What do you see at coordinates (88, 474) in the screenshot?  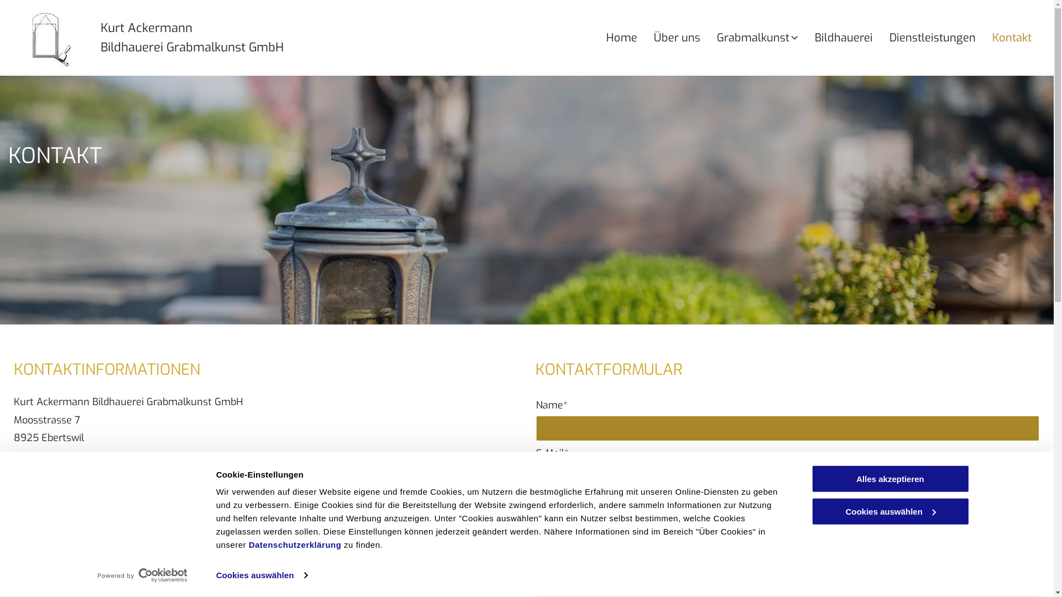 I see `044 764 24 84` at bounding box center [88, 474].